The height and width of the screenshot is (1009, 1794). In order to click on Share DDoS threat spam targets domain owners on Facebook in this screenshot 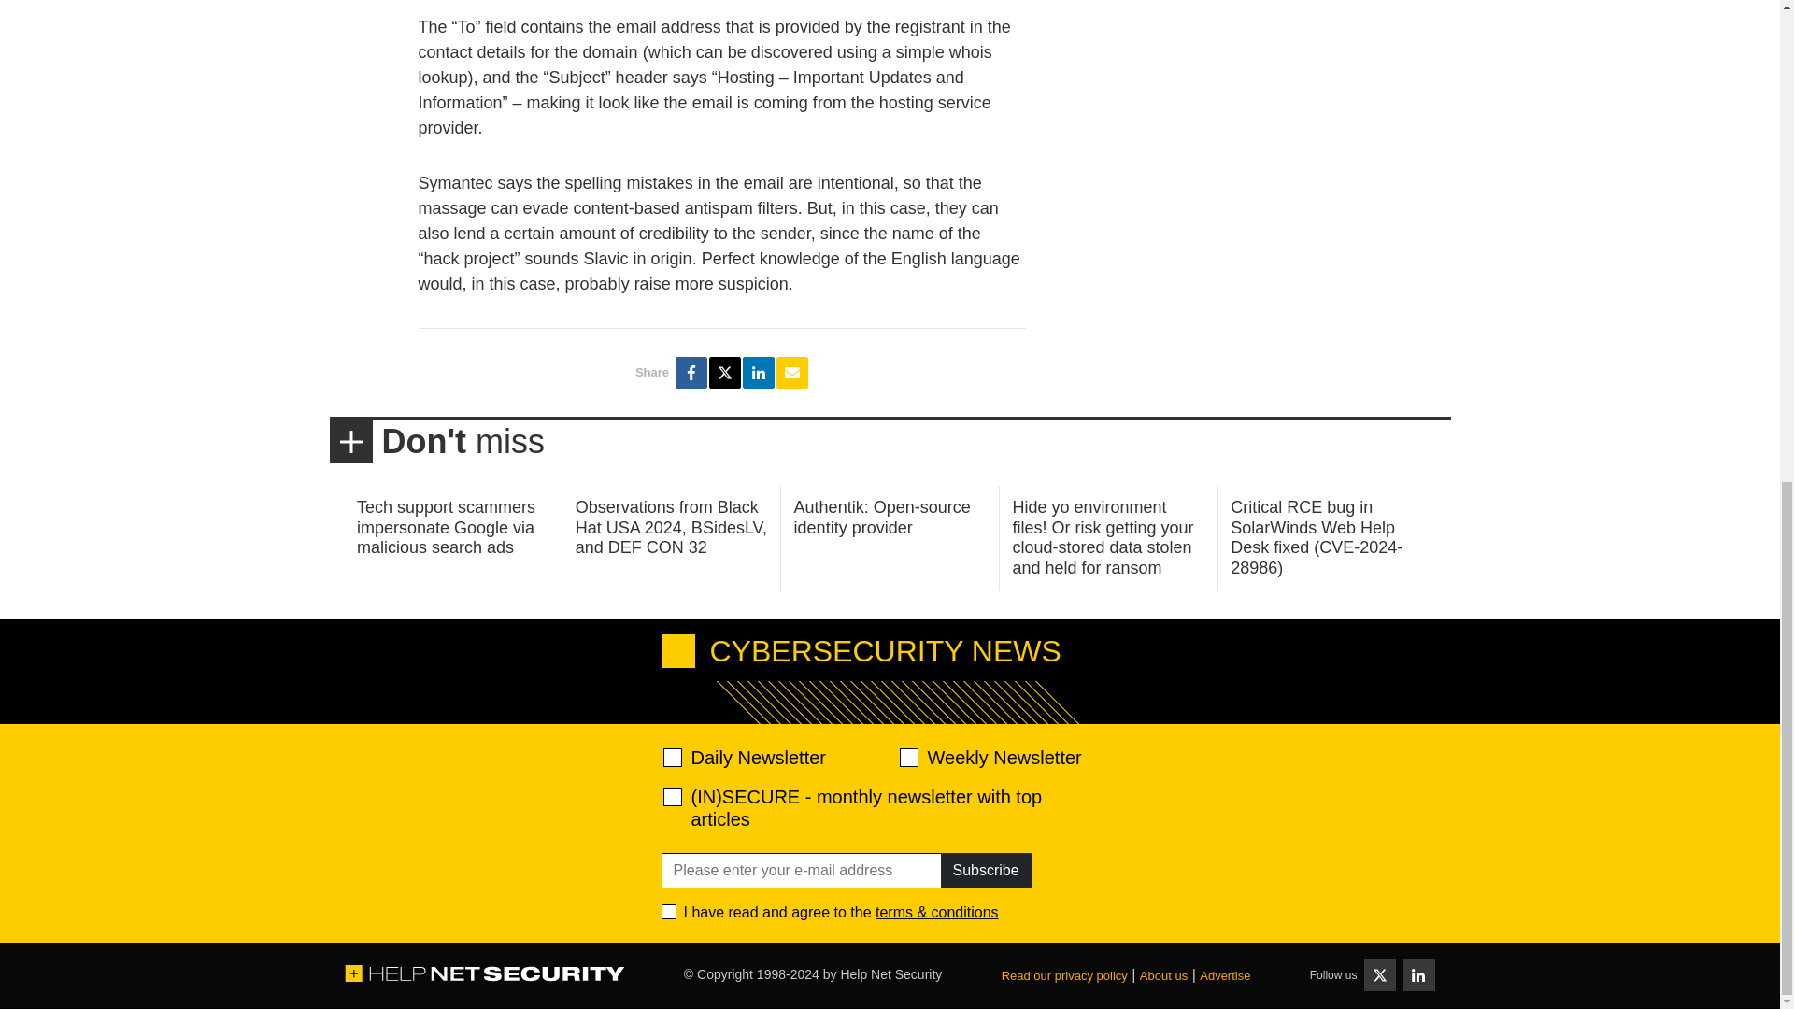, I will do `click(691, 372)`.